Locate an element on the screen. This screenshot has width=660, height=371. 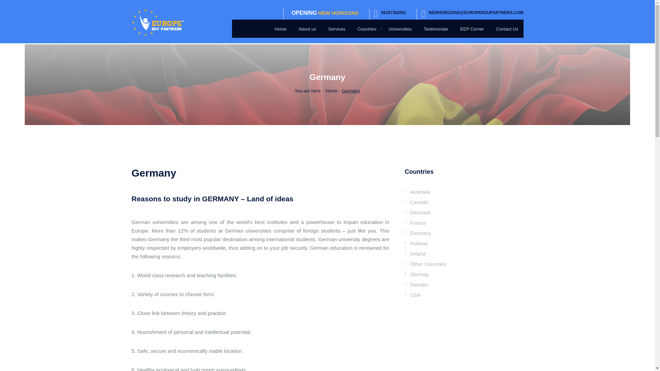
Home is located at coordinates (331, 91).